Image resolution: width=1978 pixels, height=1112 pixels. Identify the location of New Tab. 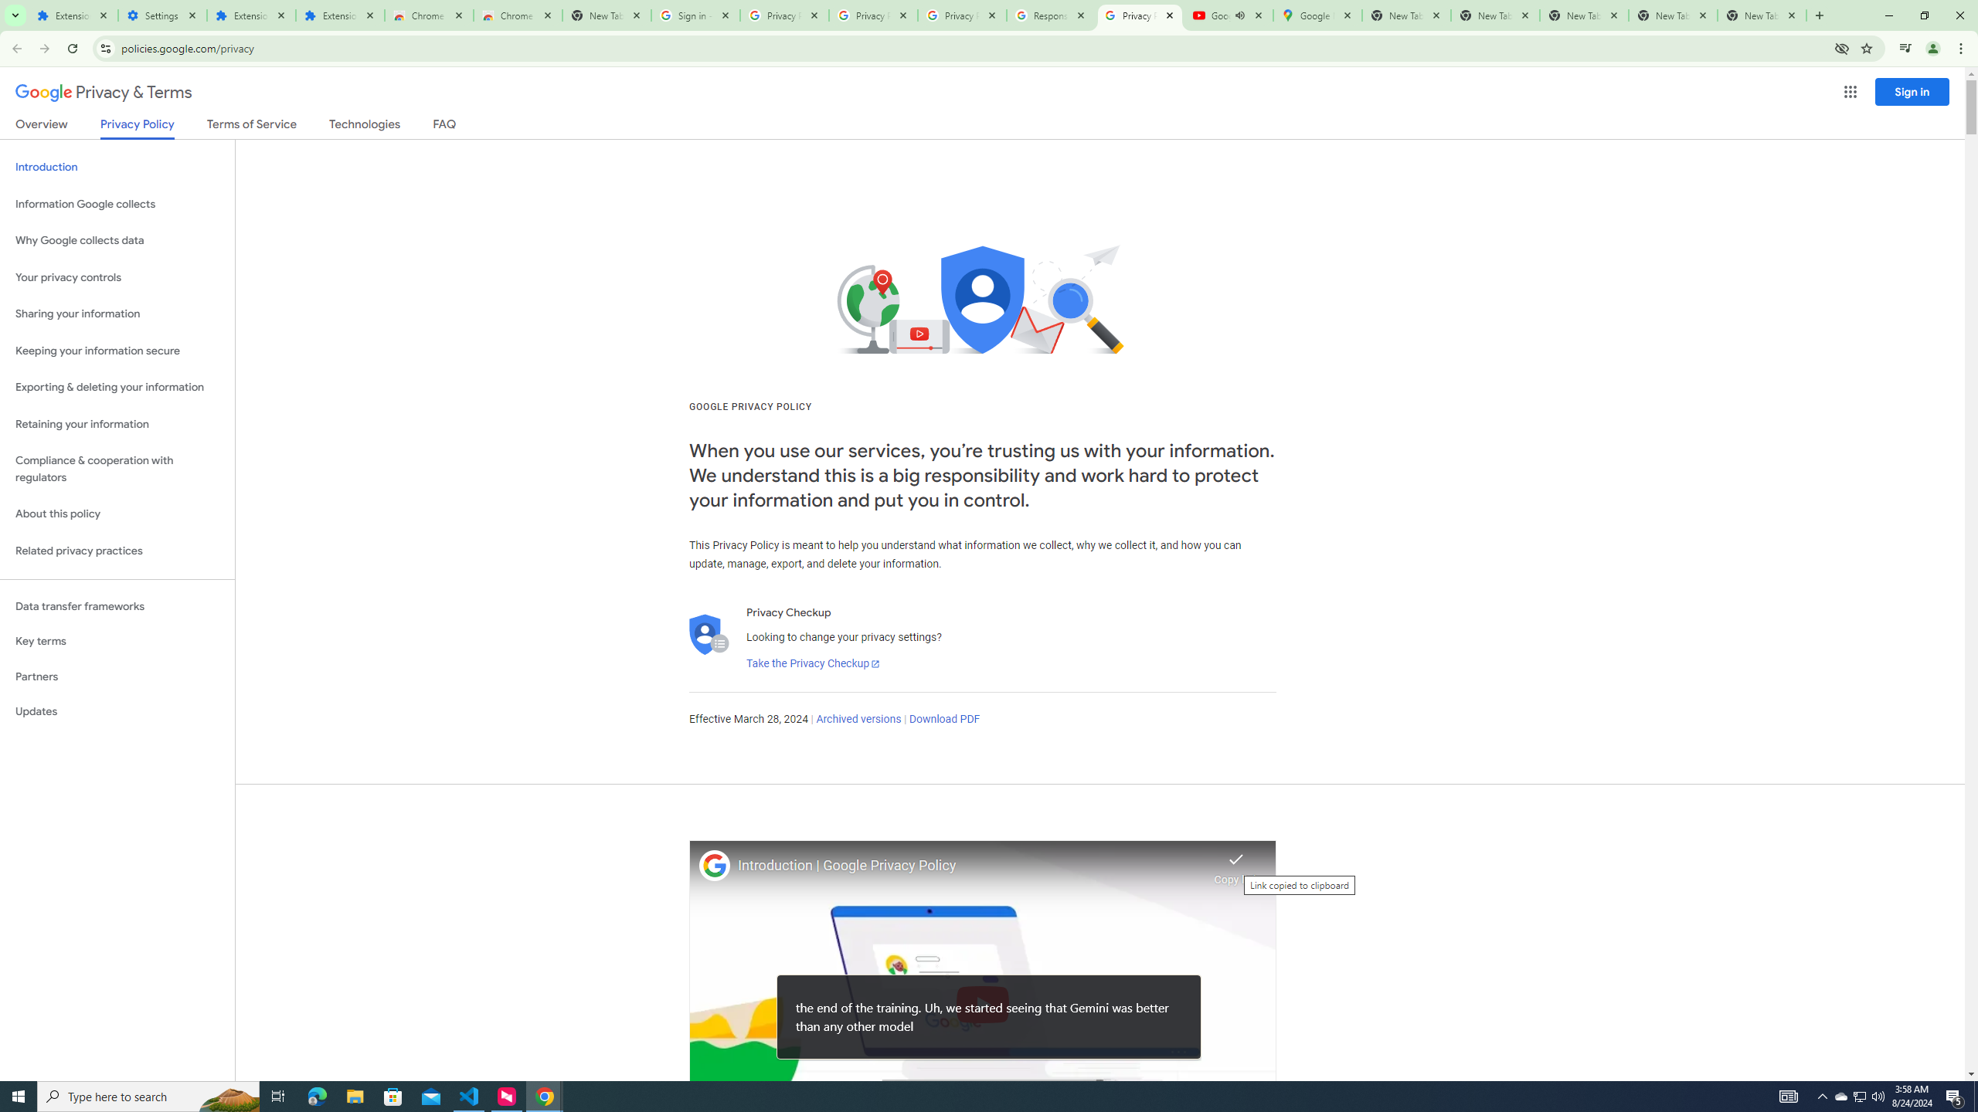
(1762, 15).